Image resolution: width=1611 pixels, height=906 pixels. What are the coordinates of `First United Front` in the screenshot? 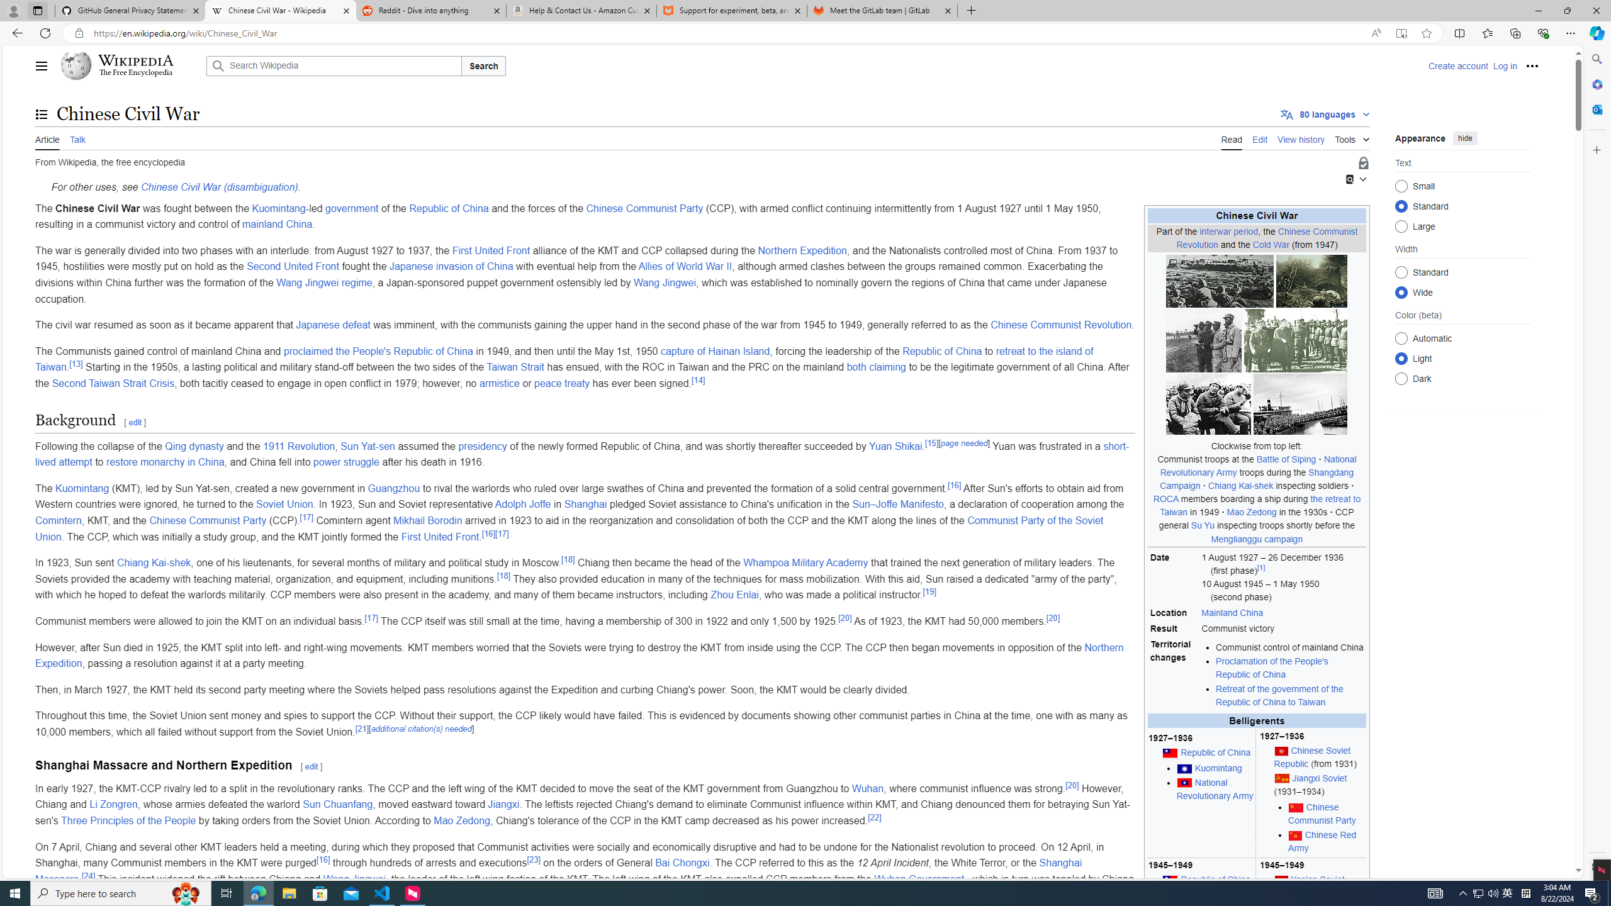 It's located at (441, 536).